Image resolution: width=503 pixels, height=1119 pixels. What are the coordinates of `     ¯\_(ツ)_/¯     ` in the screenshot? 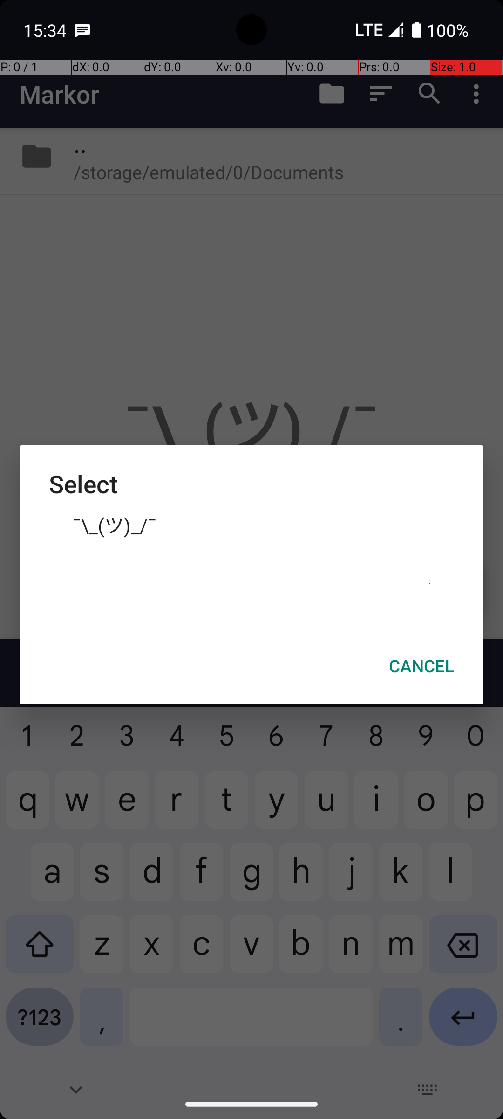 It's located at (251, 525).